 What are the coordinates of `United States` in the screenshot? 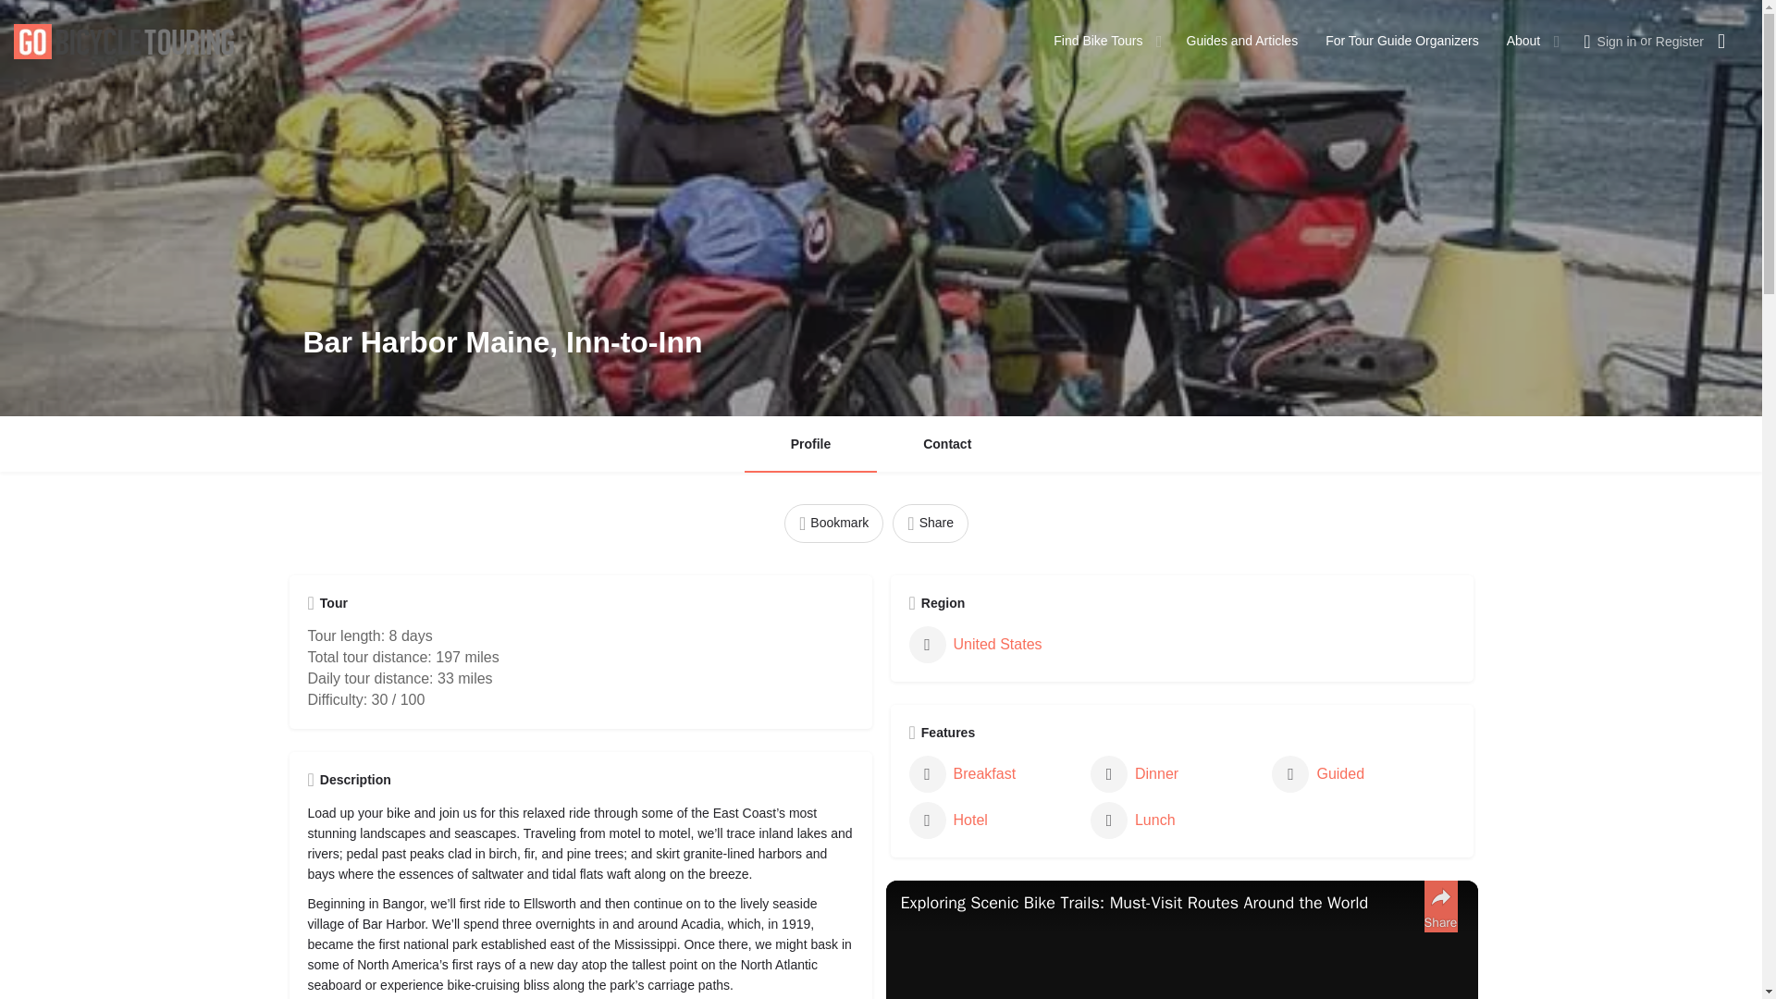 It's located at (993, 645).